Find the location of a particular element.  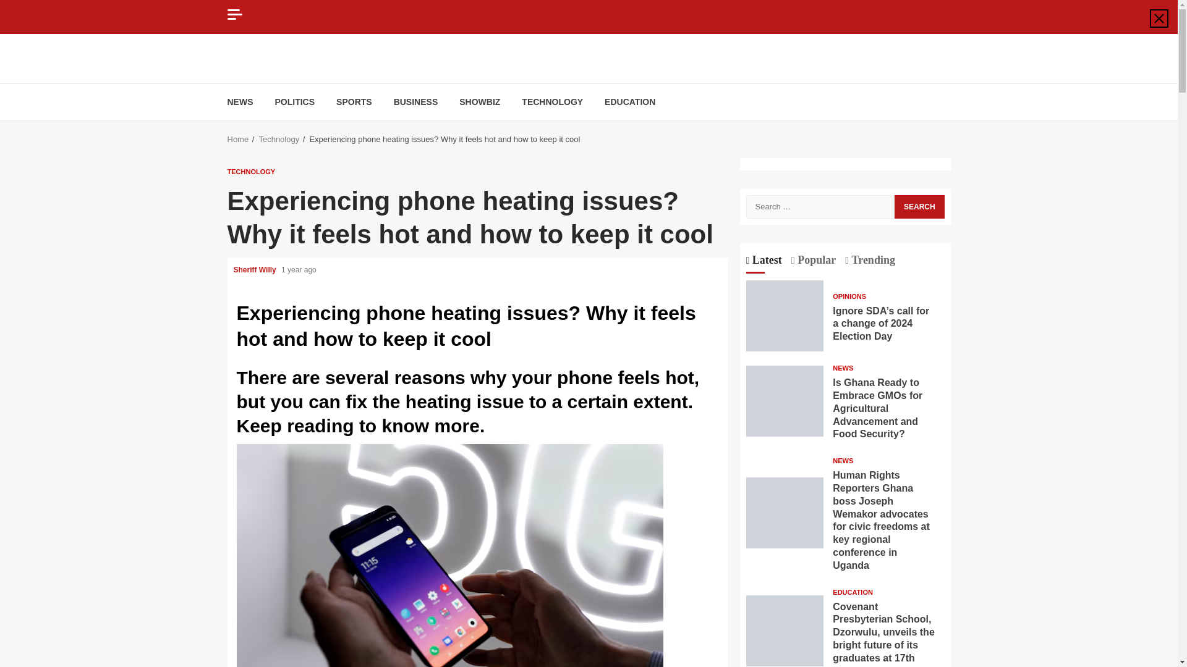

TECHNOLOGY is located at coordinates (552, 101).